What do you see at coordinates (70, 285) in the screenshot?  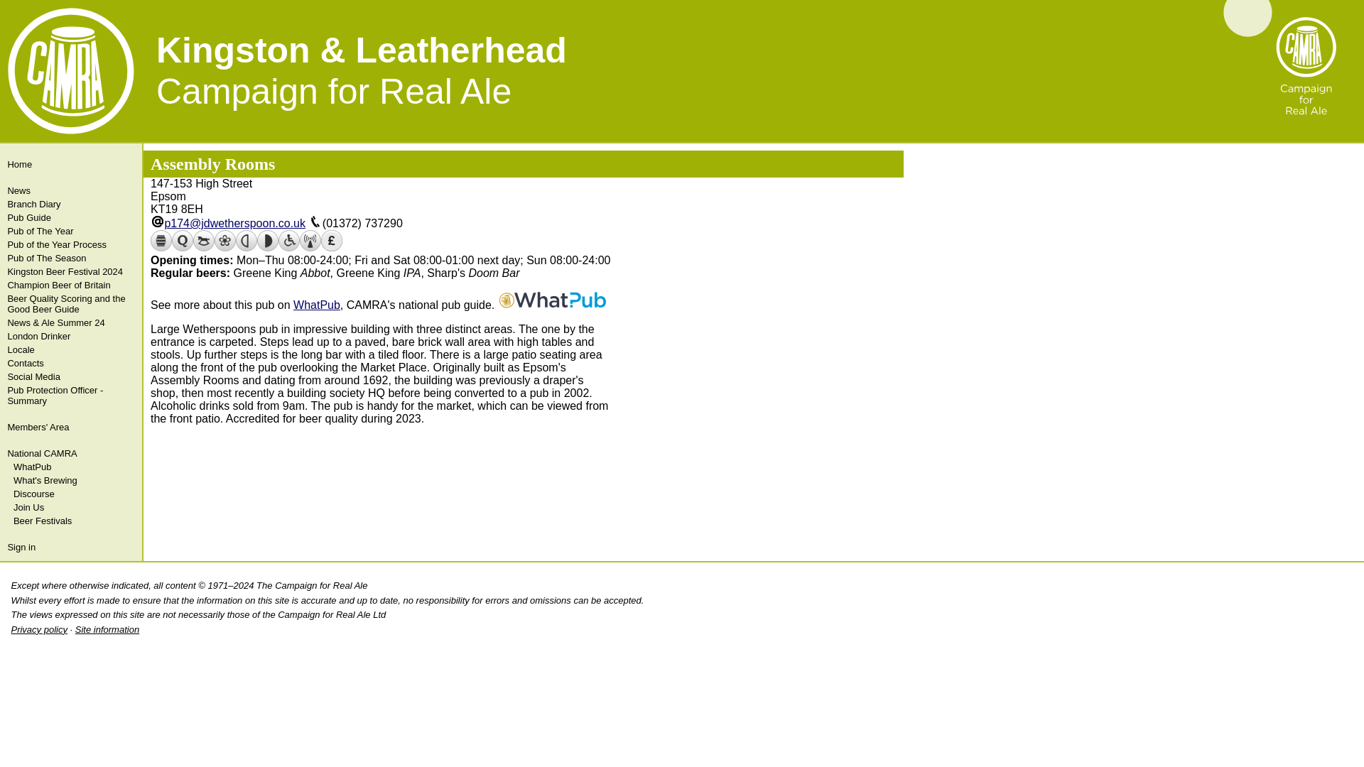 I see `Champion Beer of Britain` at bounding box center [70, 285].